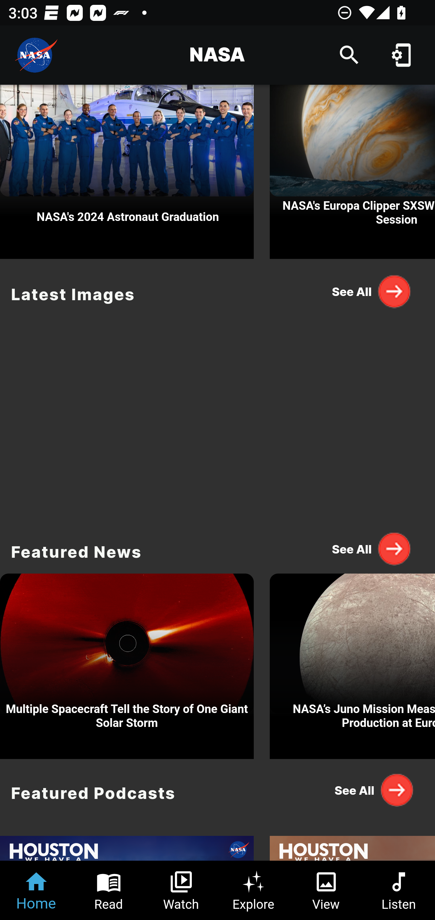 The width and height of the screenshot is (435, 920). Describe the element at coordinates (372, 790) in the screenshot. I see `See All` at that location.